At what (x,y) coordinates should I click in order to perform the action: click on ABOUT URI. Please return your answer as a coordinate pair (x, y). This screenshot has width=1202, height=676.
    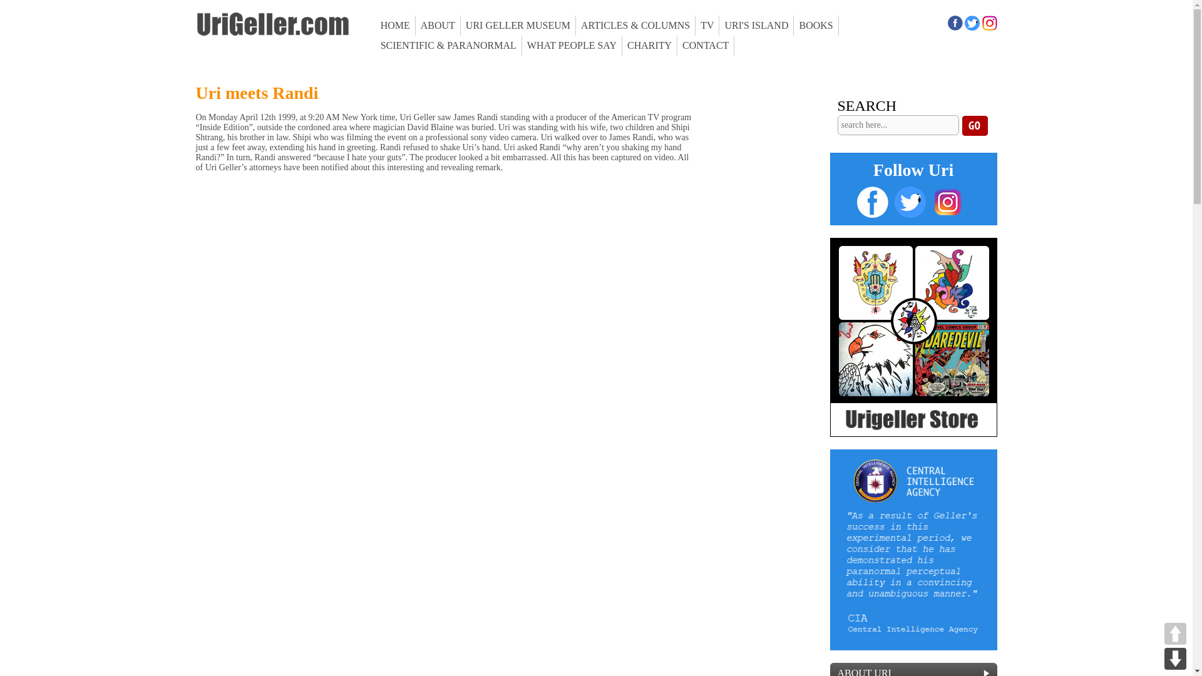
    Looking at the image, I should click on (914, 670).